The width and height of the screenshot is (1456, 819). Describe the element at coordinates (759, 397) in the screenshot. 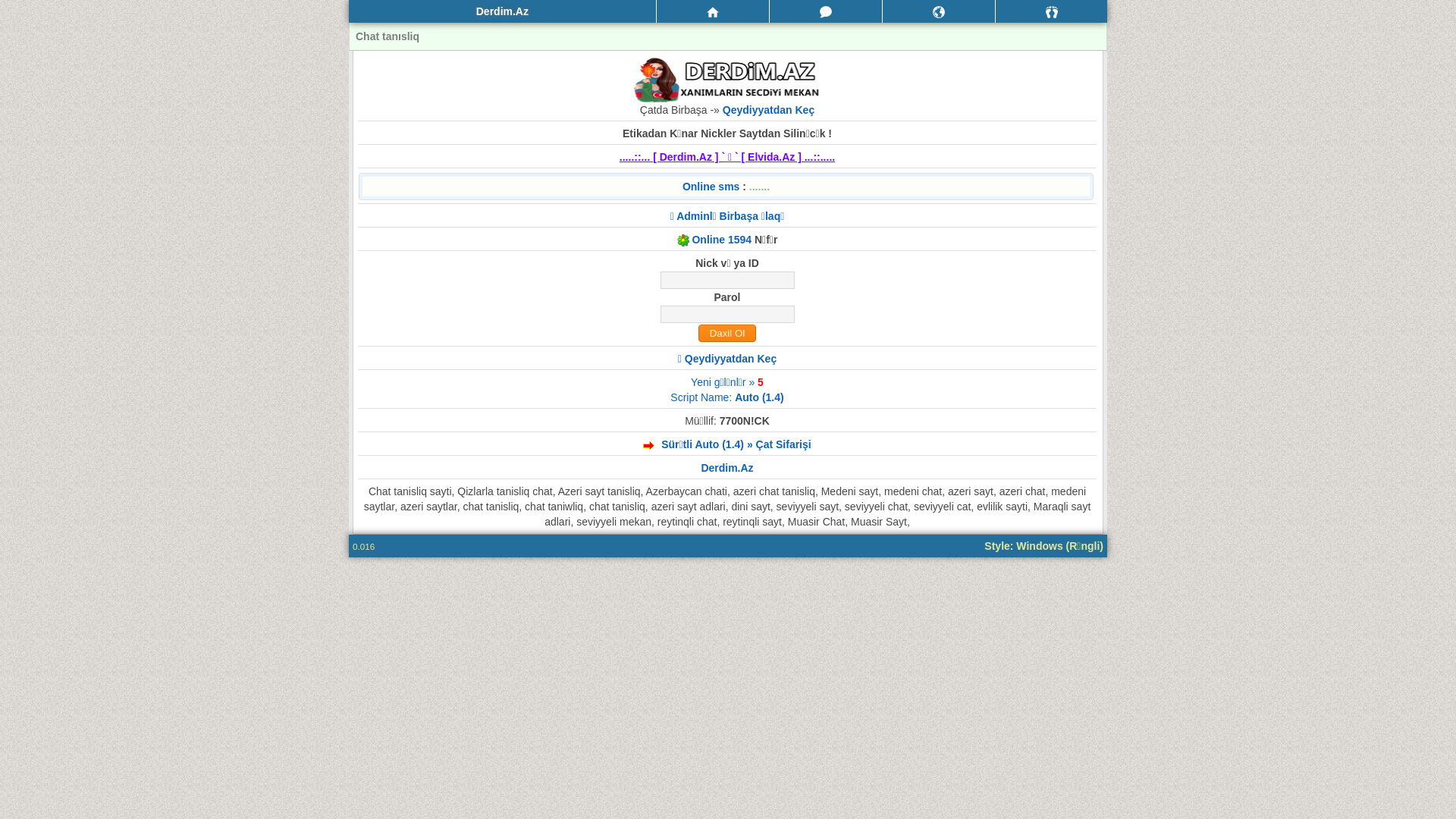

I see `Auto (1.4)` at that location.